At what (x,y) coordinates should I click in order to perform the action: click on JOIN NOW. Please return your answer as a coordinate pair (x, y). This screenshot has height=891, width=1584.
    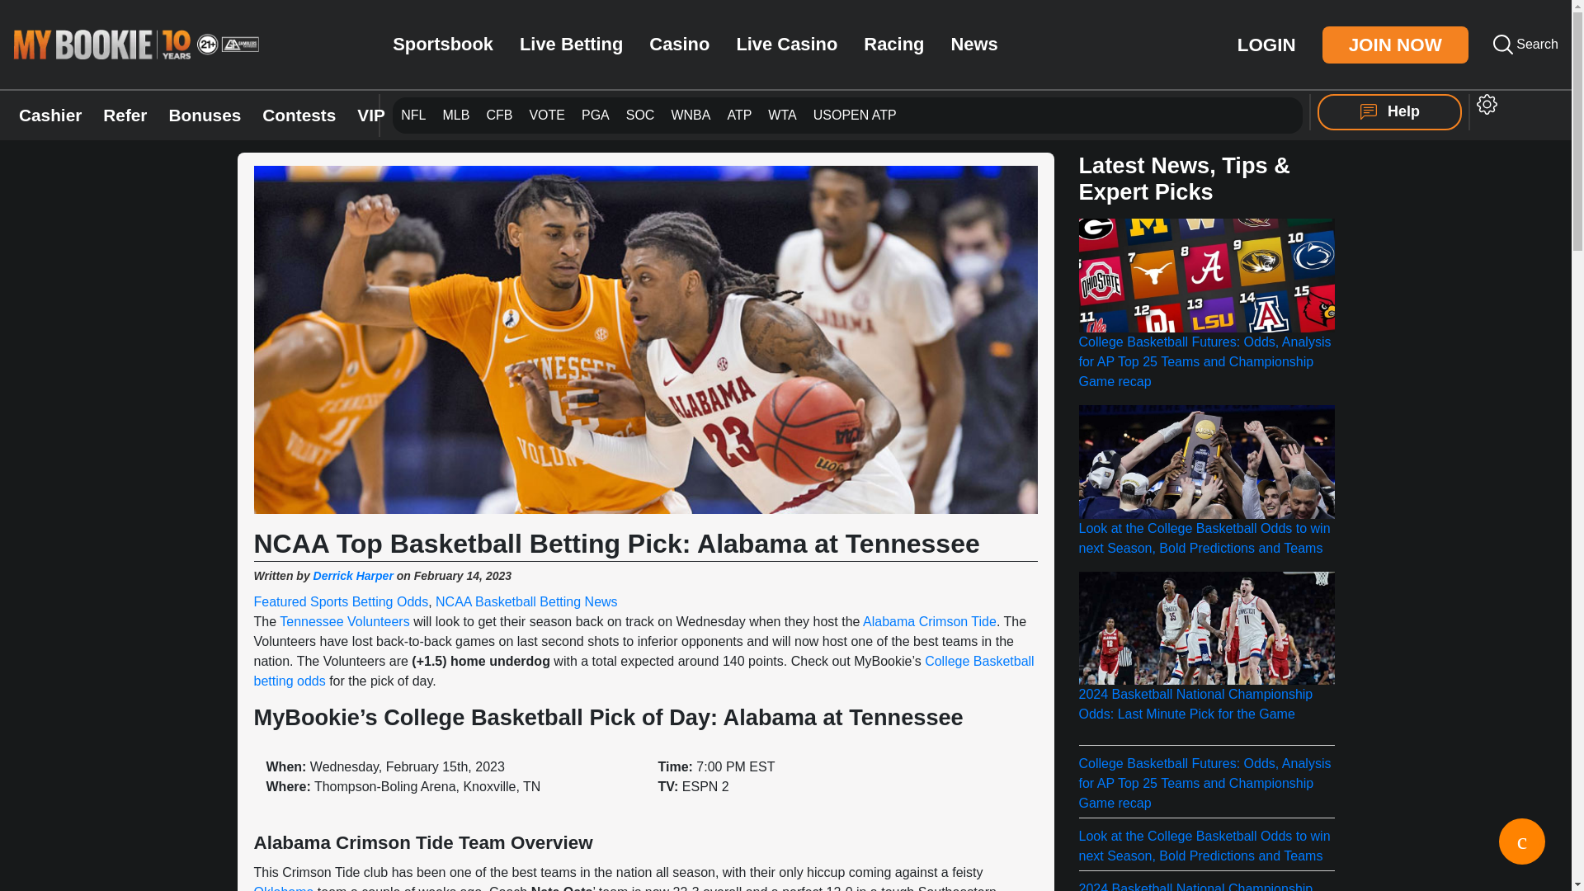
    Looking at the image, I should click on (855, 114).